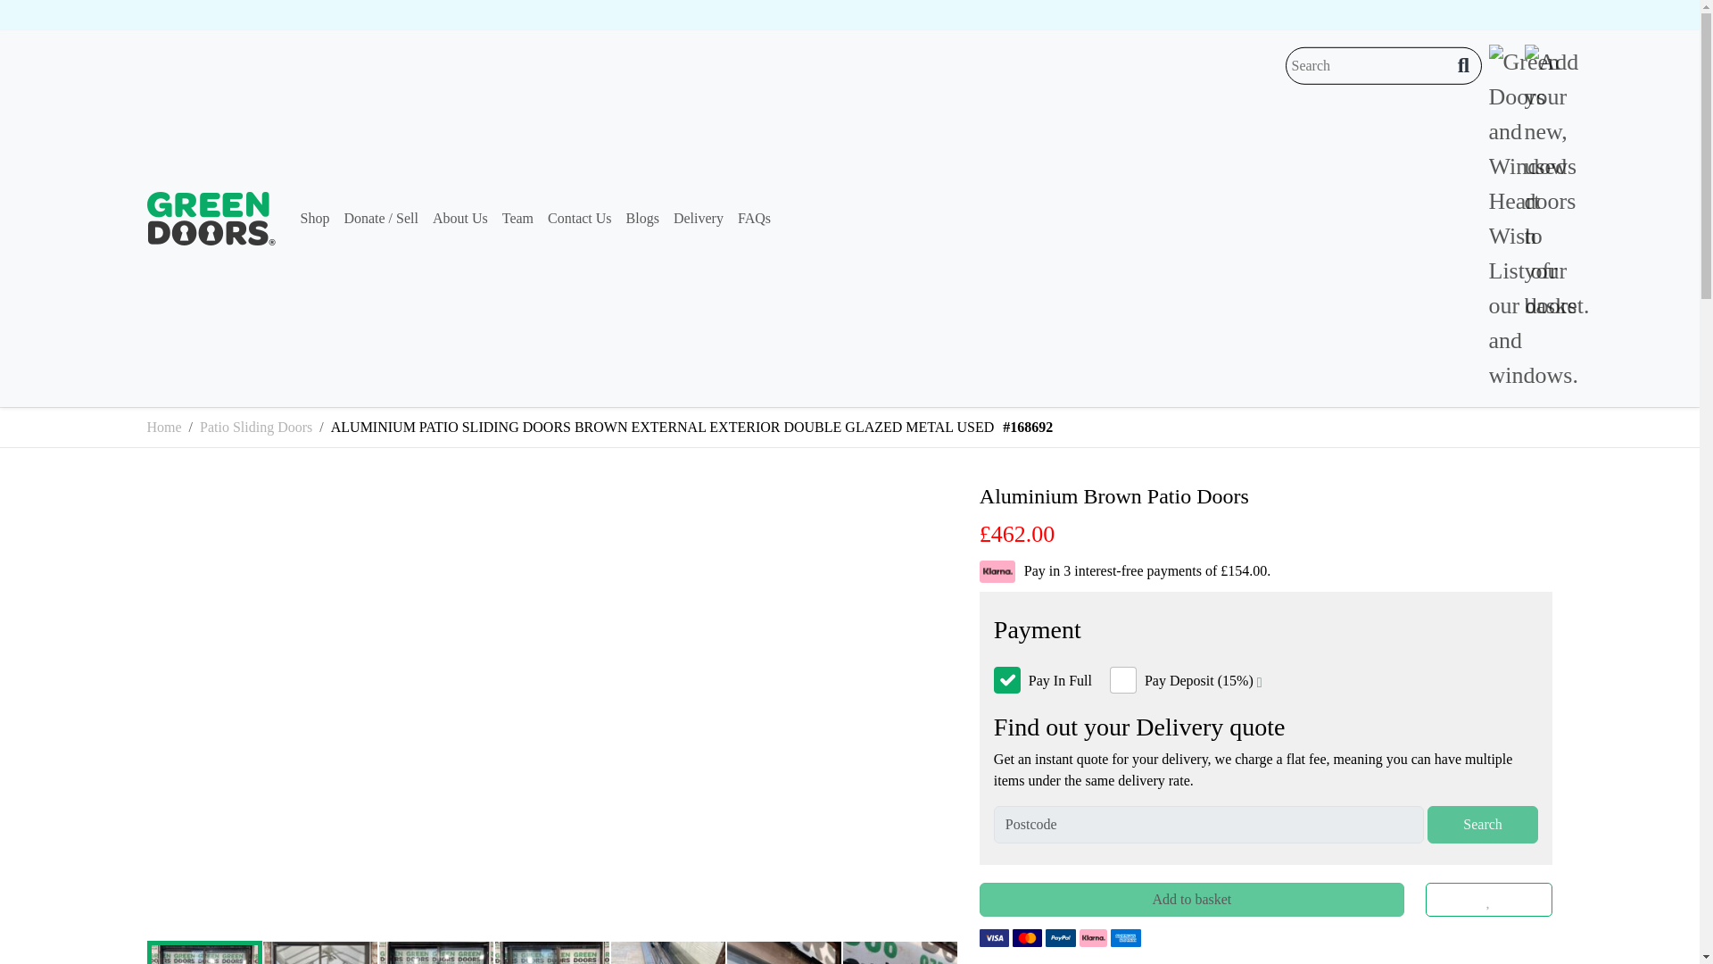 Image resolution: width=1713 pixels, height=964 pixels. What do you see at coordinates (314, 218) in the screenshot?
I see `Shop` at bounding box center [314, 218].